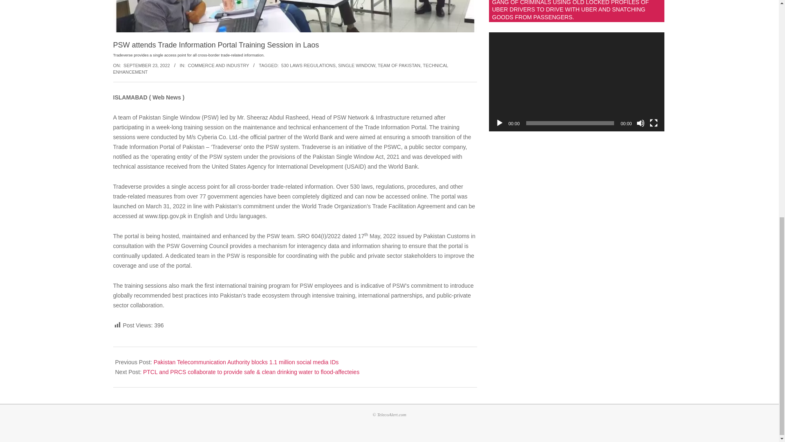 This screenshot has height=442, width=785. What do you see at coordinates (500, 123) in the screenshot?
I see `Play` at bounding box center [500, 123].